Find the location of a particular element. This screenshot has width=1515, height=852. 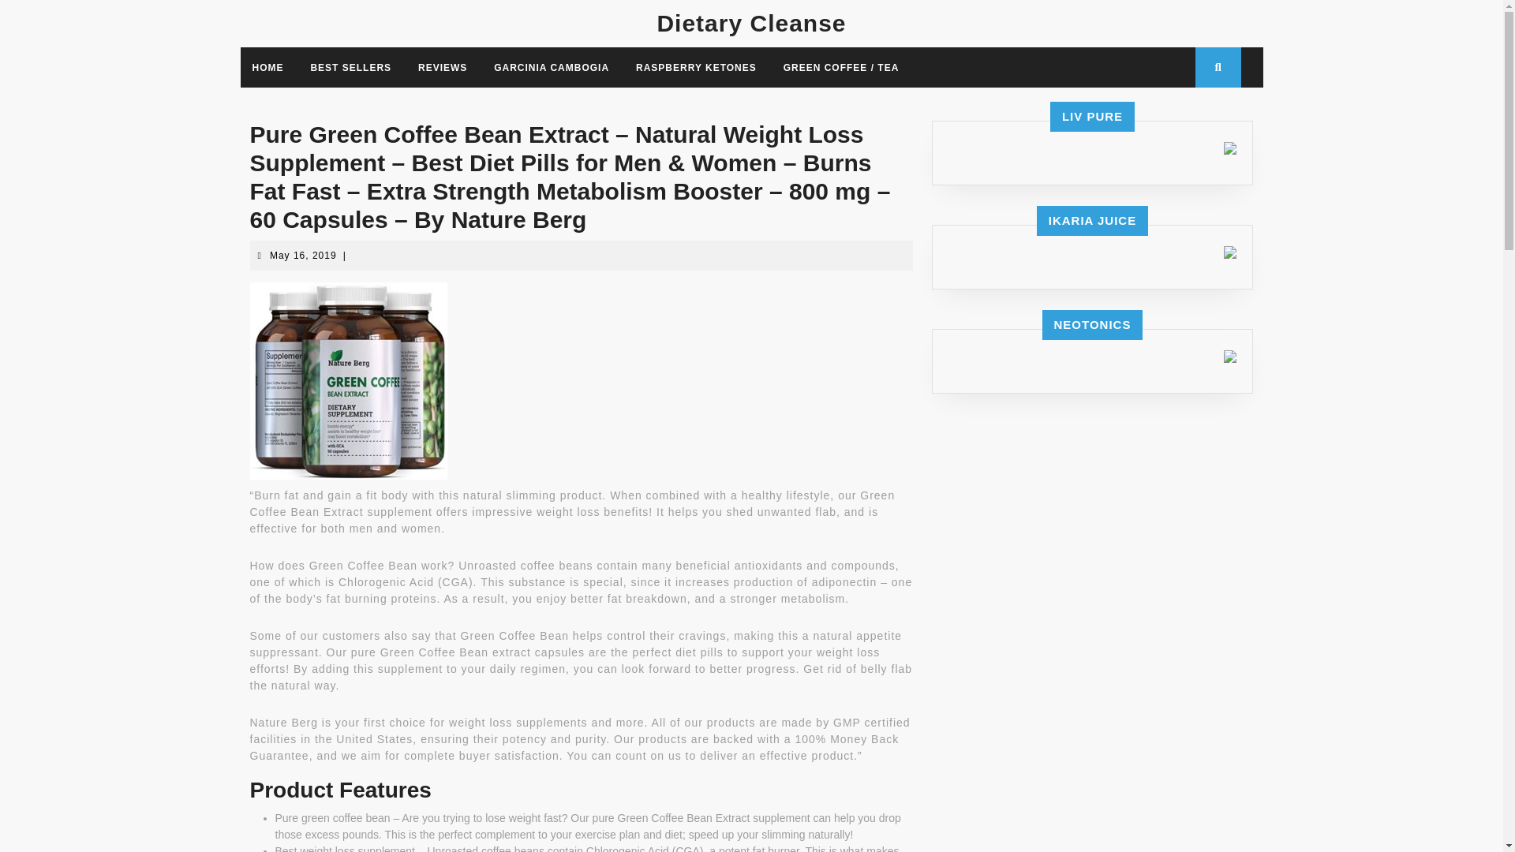

GARCINIA CAMBOGIA is located at coordinates (551, 67).